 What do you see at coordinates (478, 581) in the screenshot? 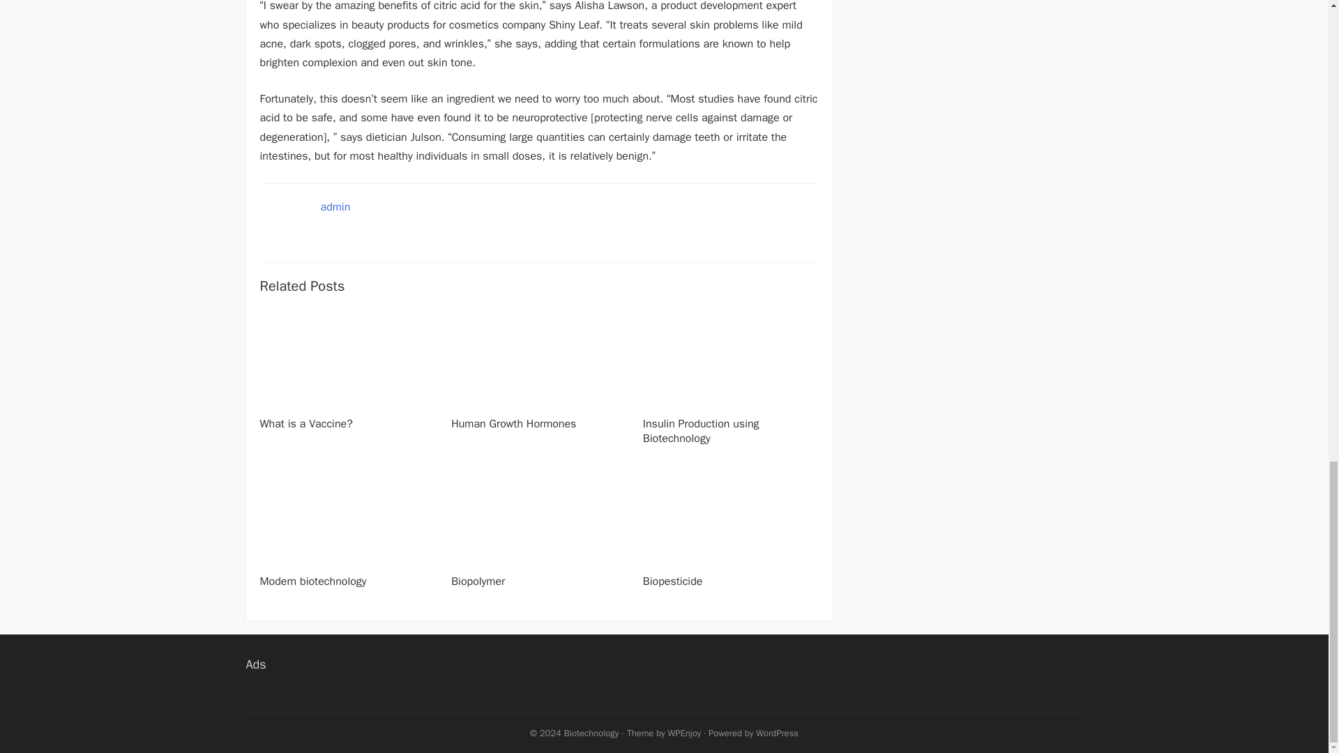
I see `Biopolymer` at bounding box center [478, 581].